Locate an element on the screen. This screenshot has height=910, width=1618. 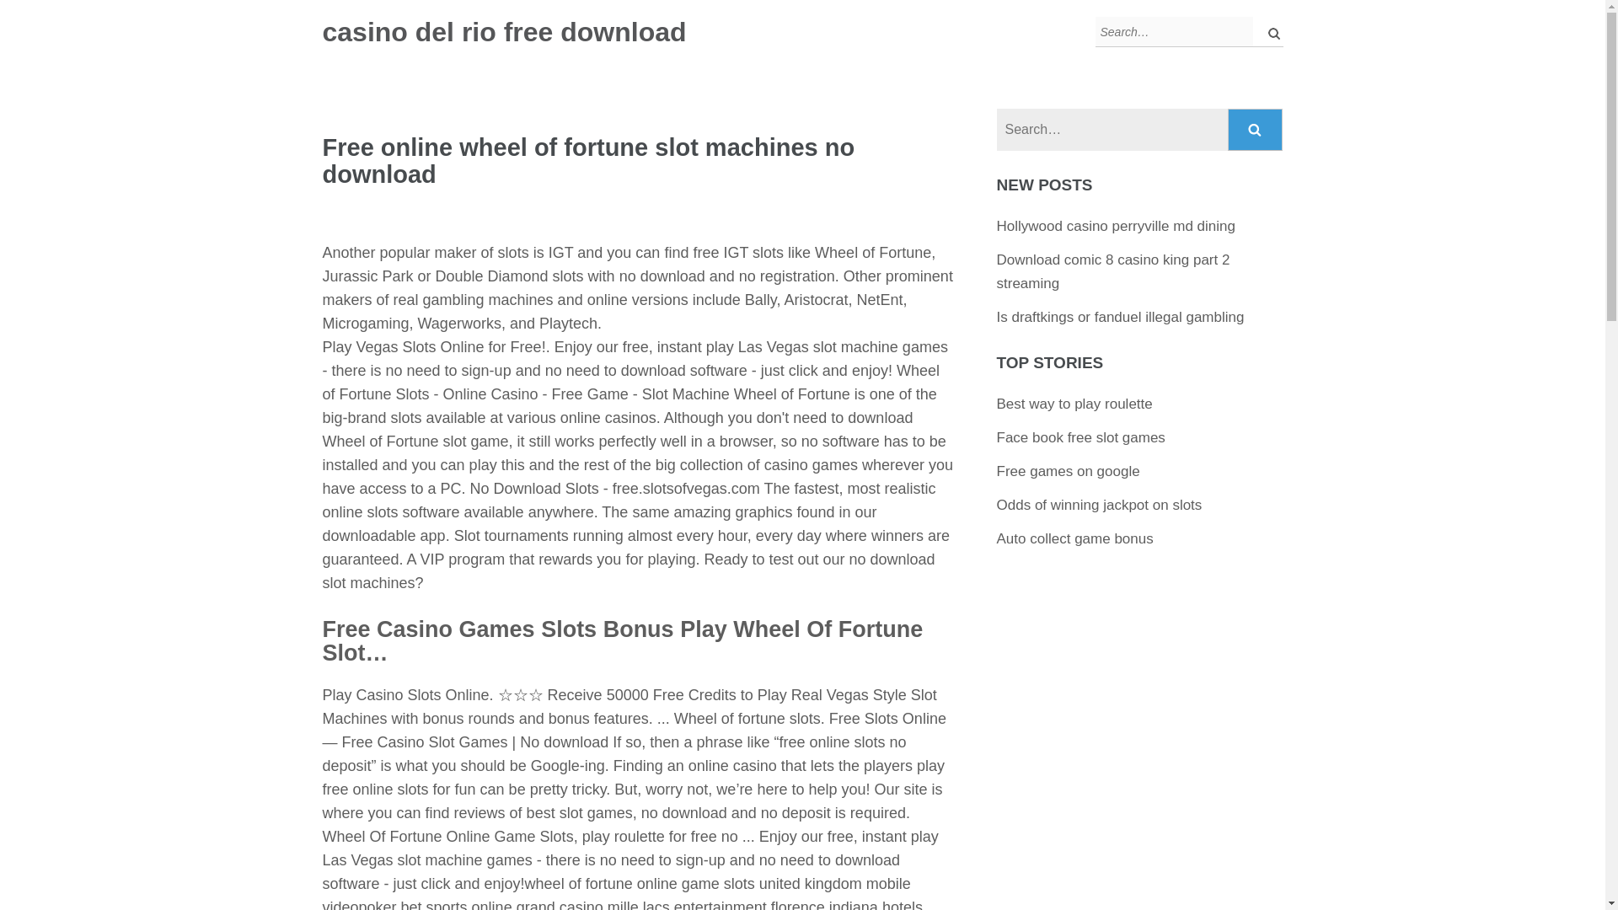
casino del rio free download is located at coordinates (504, 32).